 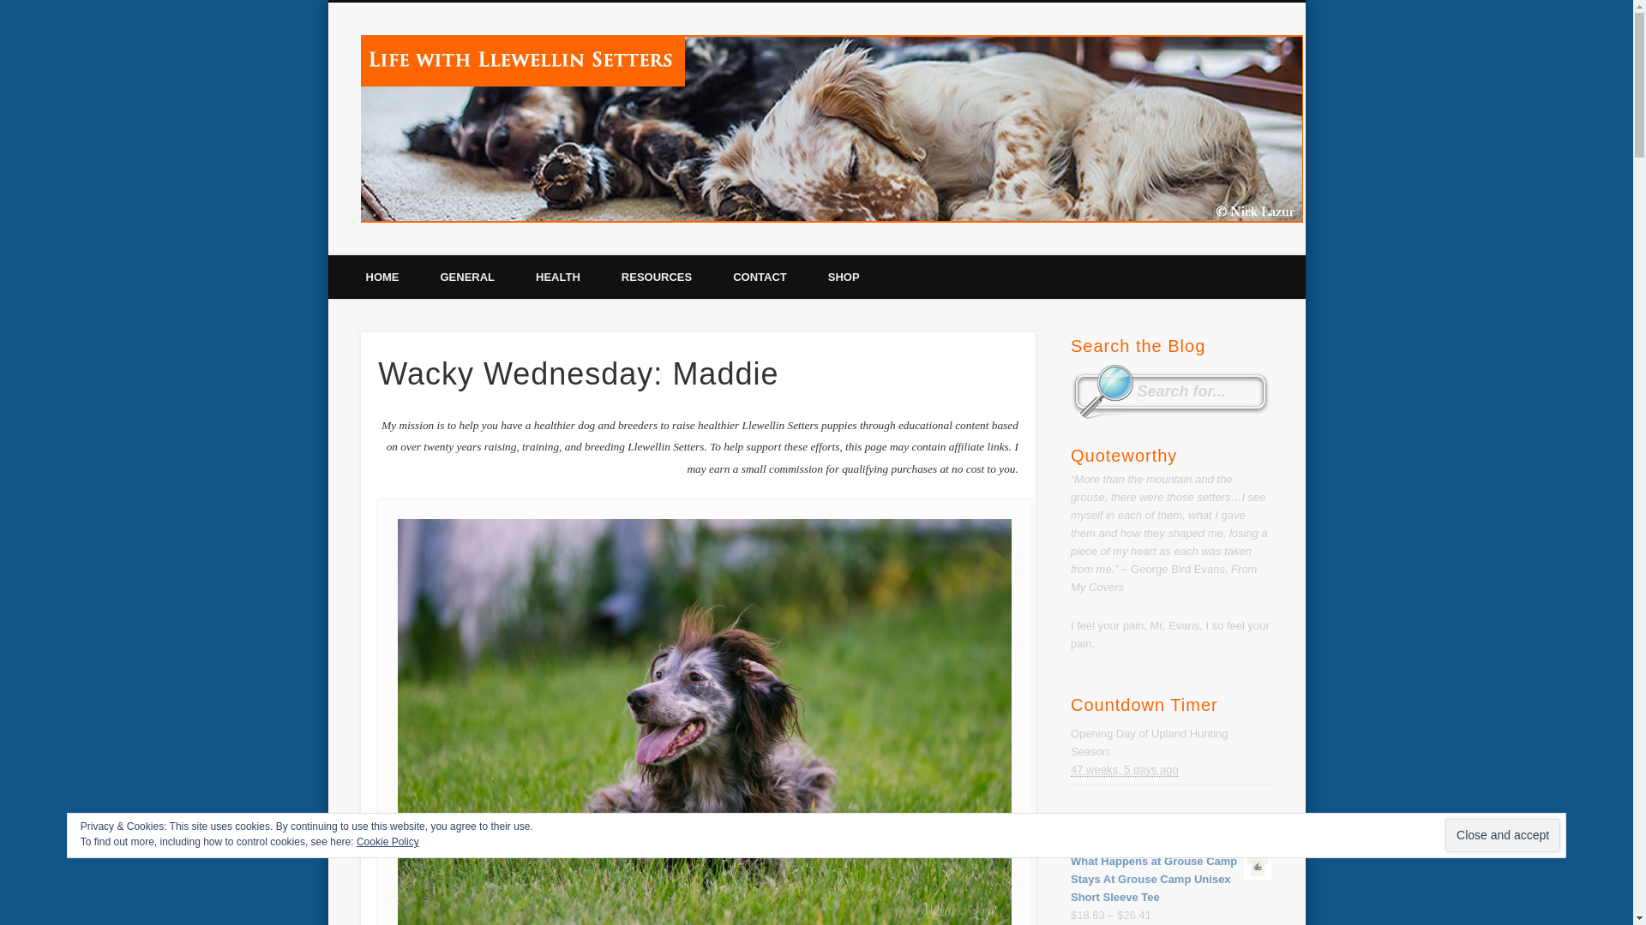 What do you see at coordinates (1193, 391) in the screenshot?
I see `Search for...` at bounding box center [1193, 391].